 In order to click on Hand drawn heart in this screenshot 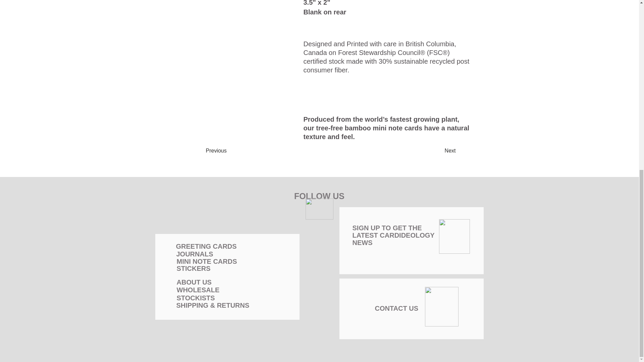, I will do `click(454, 237)`.